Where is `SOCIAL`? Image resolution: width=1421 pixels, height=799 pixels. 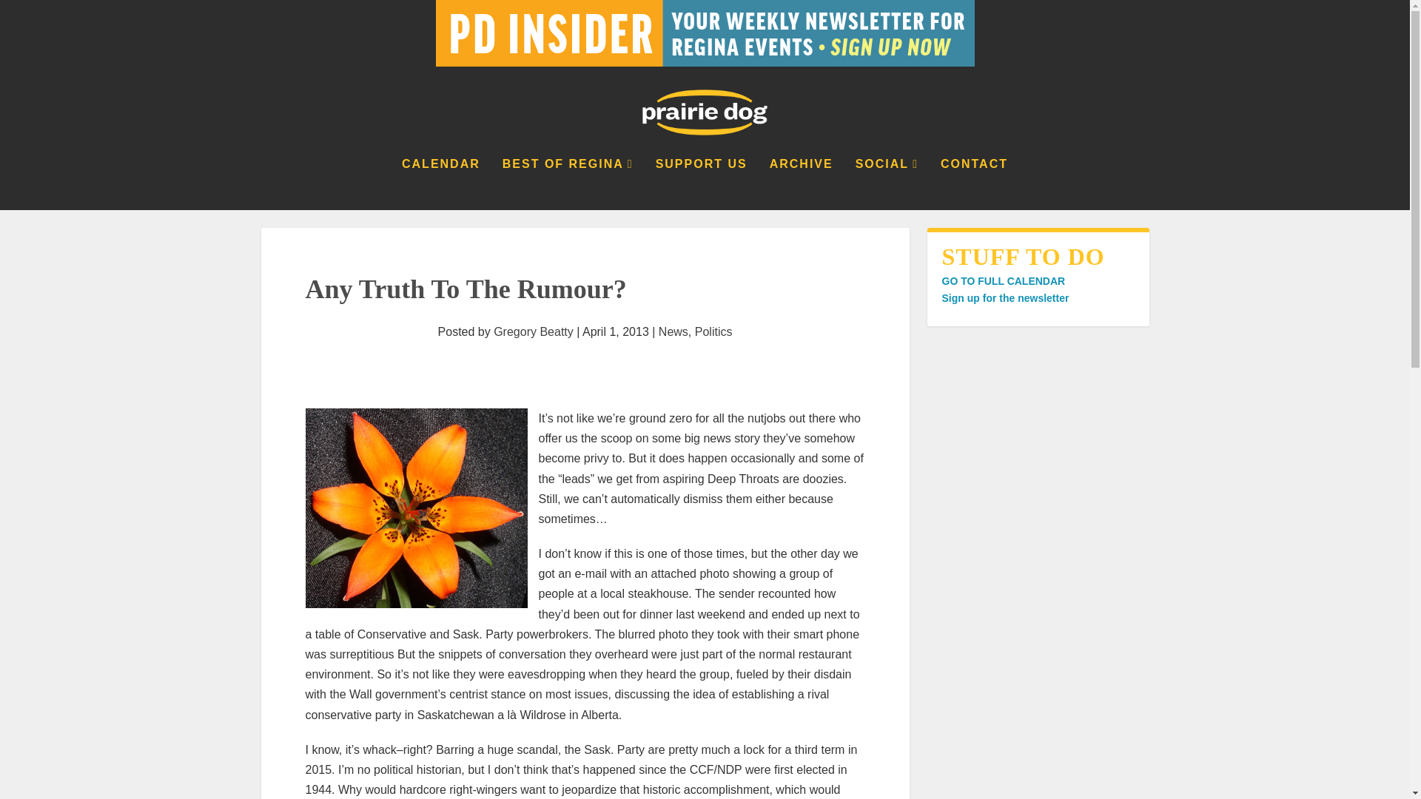 SOCIAL is located at coordinates (887, 183).